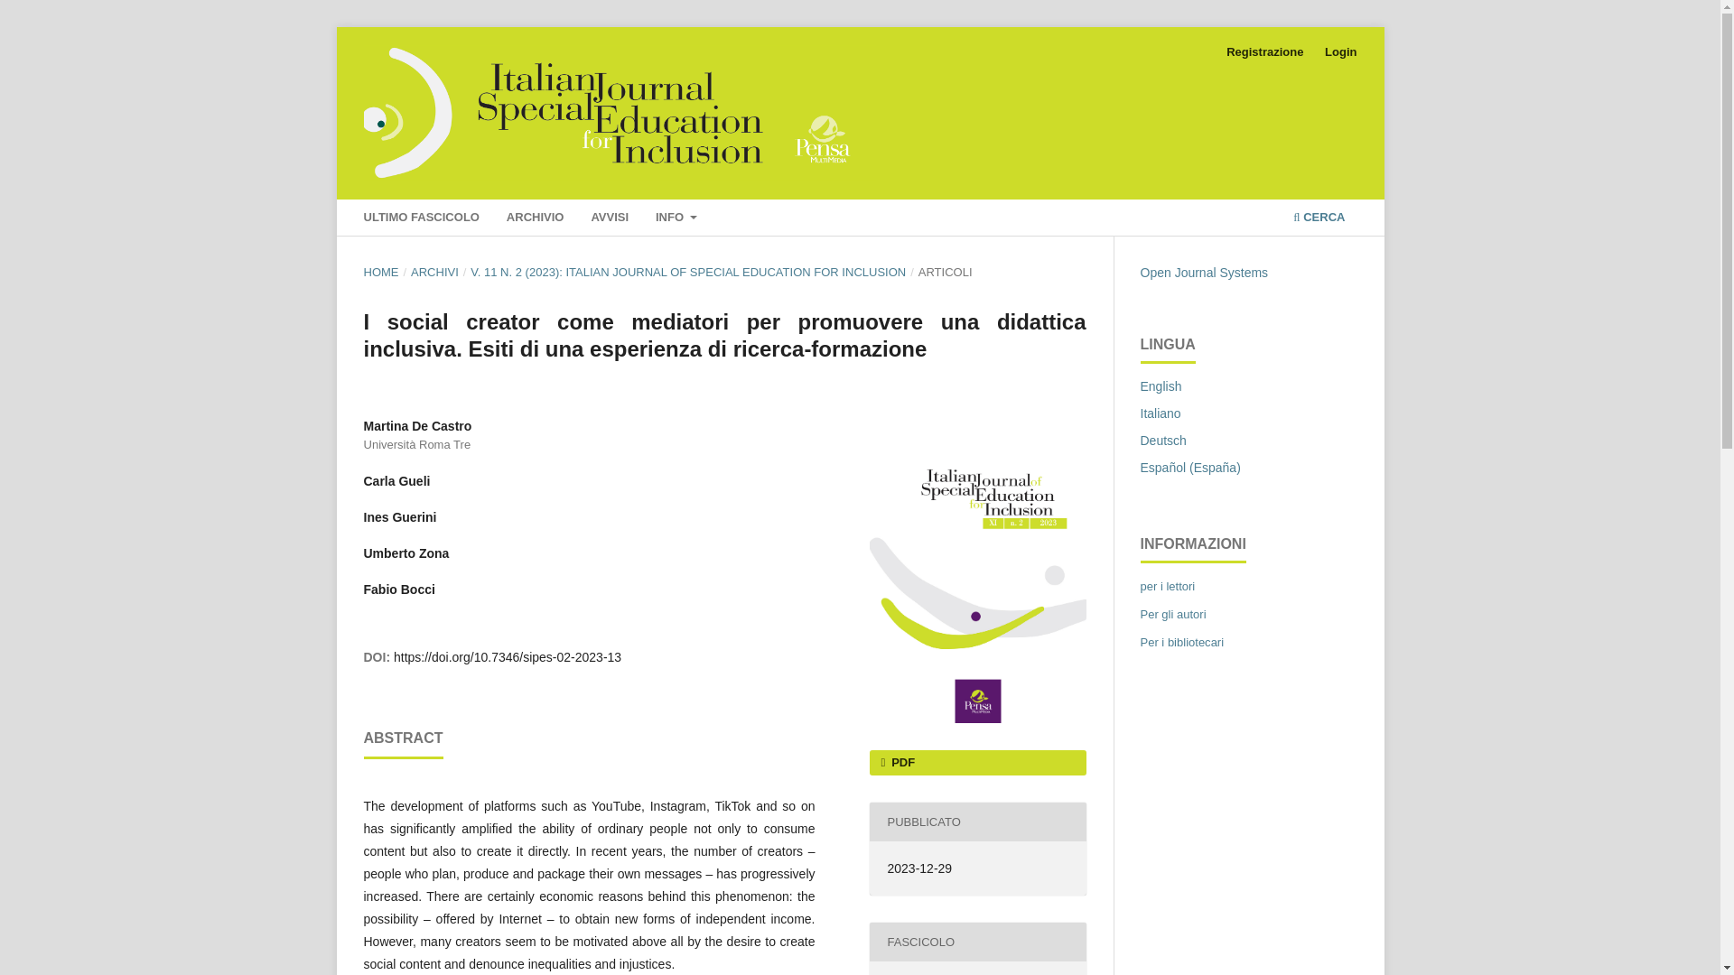 The image size is (1734, 975). I want to click on HOME, so click(380, 273).